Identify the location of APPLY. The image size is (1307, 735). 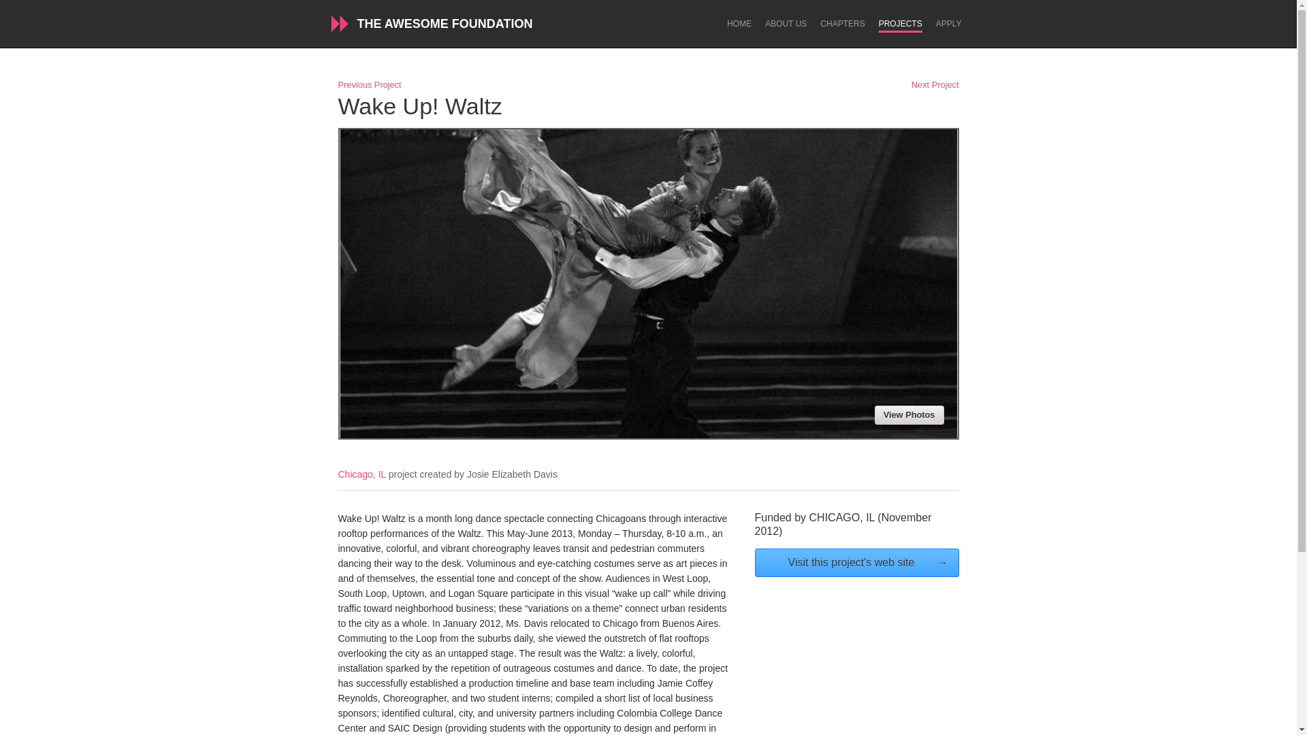
(949, 24).